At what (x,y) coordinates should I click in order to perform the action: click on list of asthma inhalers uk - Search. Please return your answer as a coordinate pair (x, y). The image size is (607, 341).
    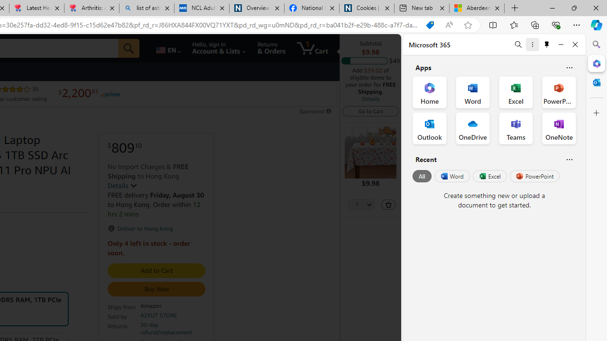
    Looking at the image, I should click on (147, 9).